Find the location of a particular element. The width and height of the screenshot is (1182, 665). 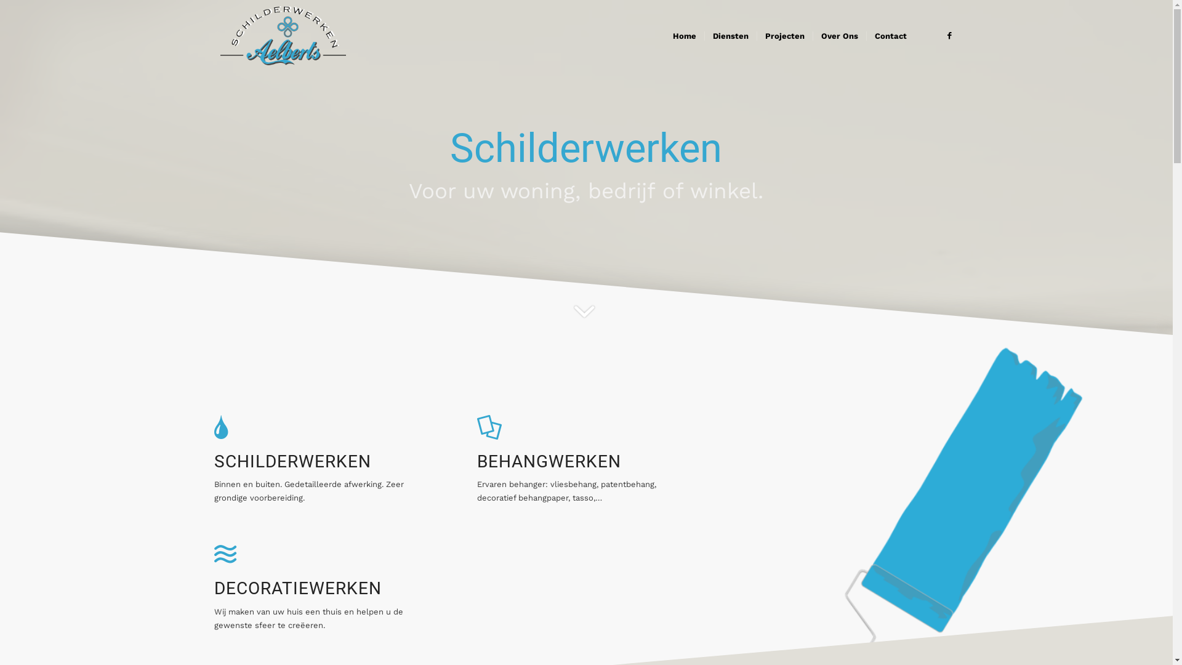

Diensten is located at coordinates (730, 36).